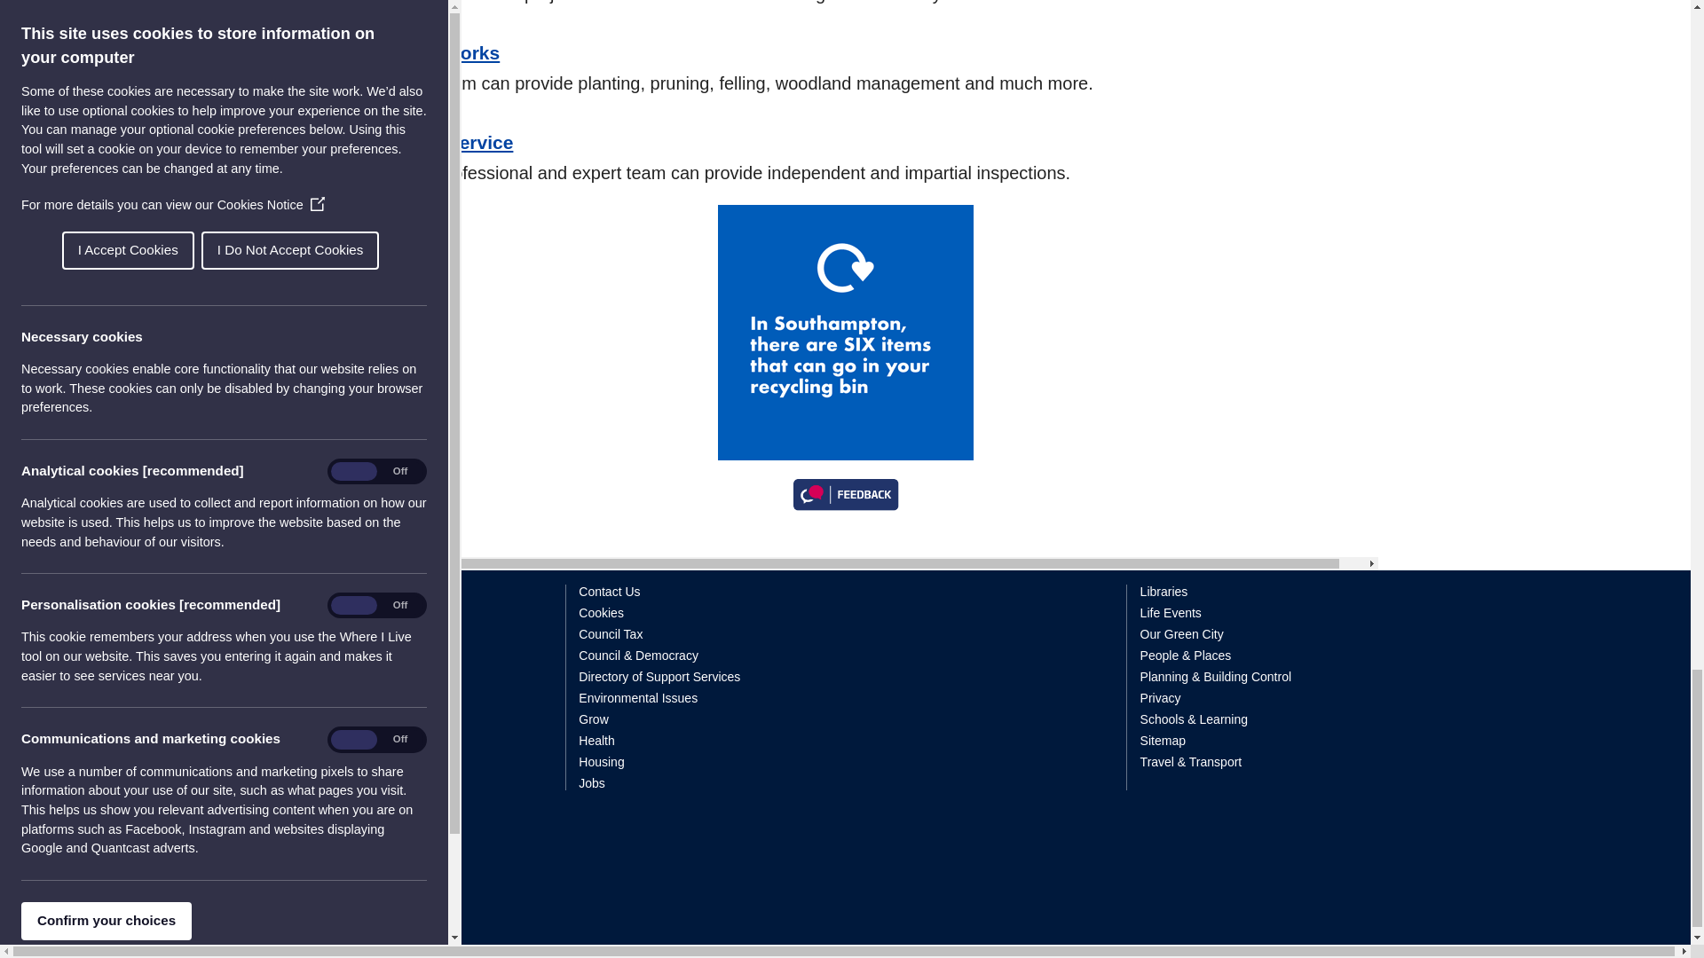 This screenshot has width=1704, height=958. Describe the element at coordinates (357, 12) in the screenshot. I see `Landscaping icon` at that location.